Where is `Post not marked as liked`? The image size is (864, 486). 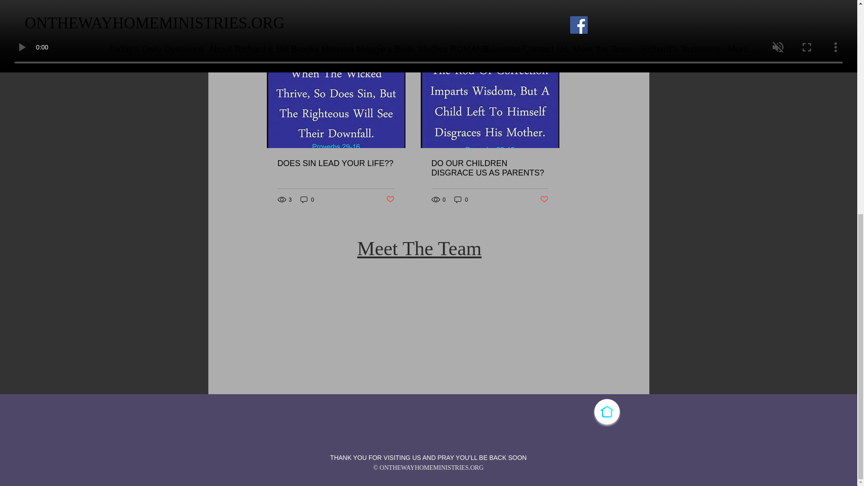
Post not marked as liked is located at coordinates (541, 18).